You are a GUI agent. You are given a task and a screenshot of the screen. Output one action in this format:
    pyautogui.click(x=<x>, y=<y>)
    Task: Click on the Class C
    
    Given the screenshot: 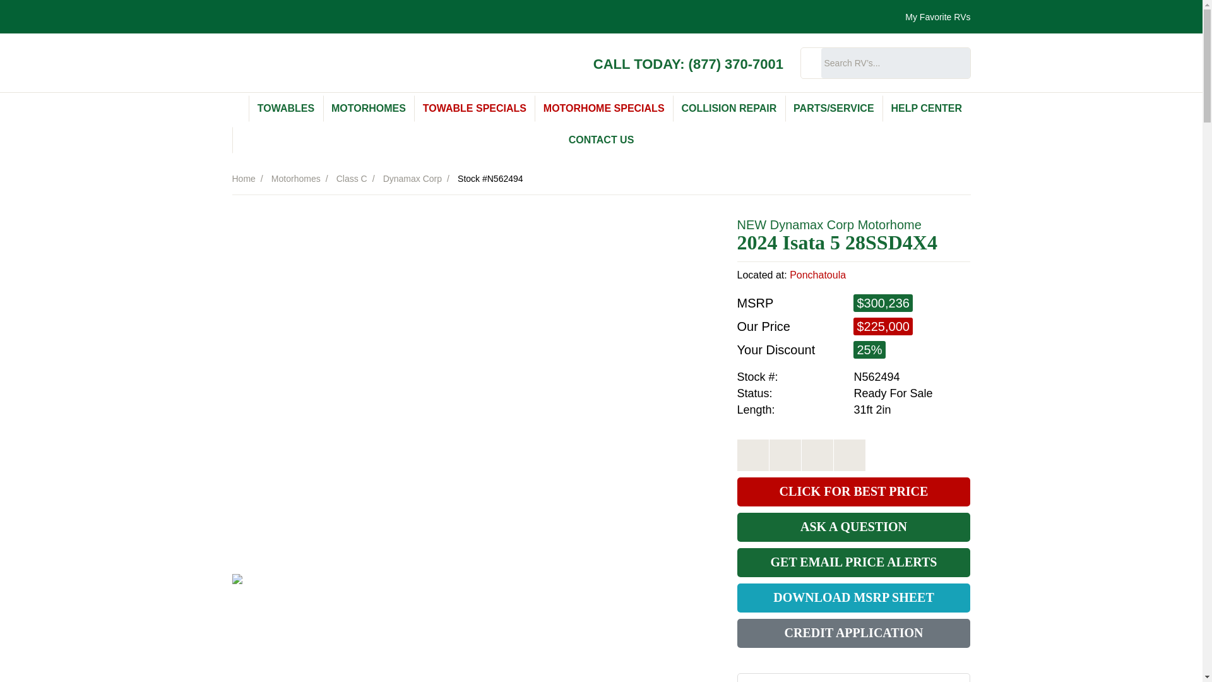 What is the action you would take?
    pyautogui.click(x=352, y=178)
    